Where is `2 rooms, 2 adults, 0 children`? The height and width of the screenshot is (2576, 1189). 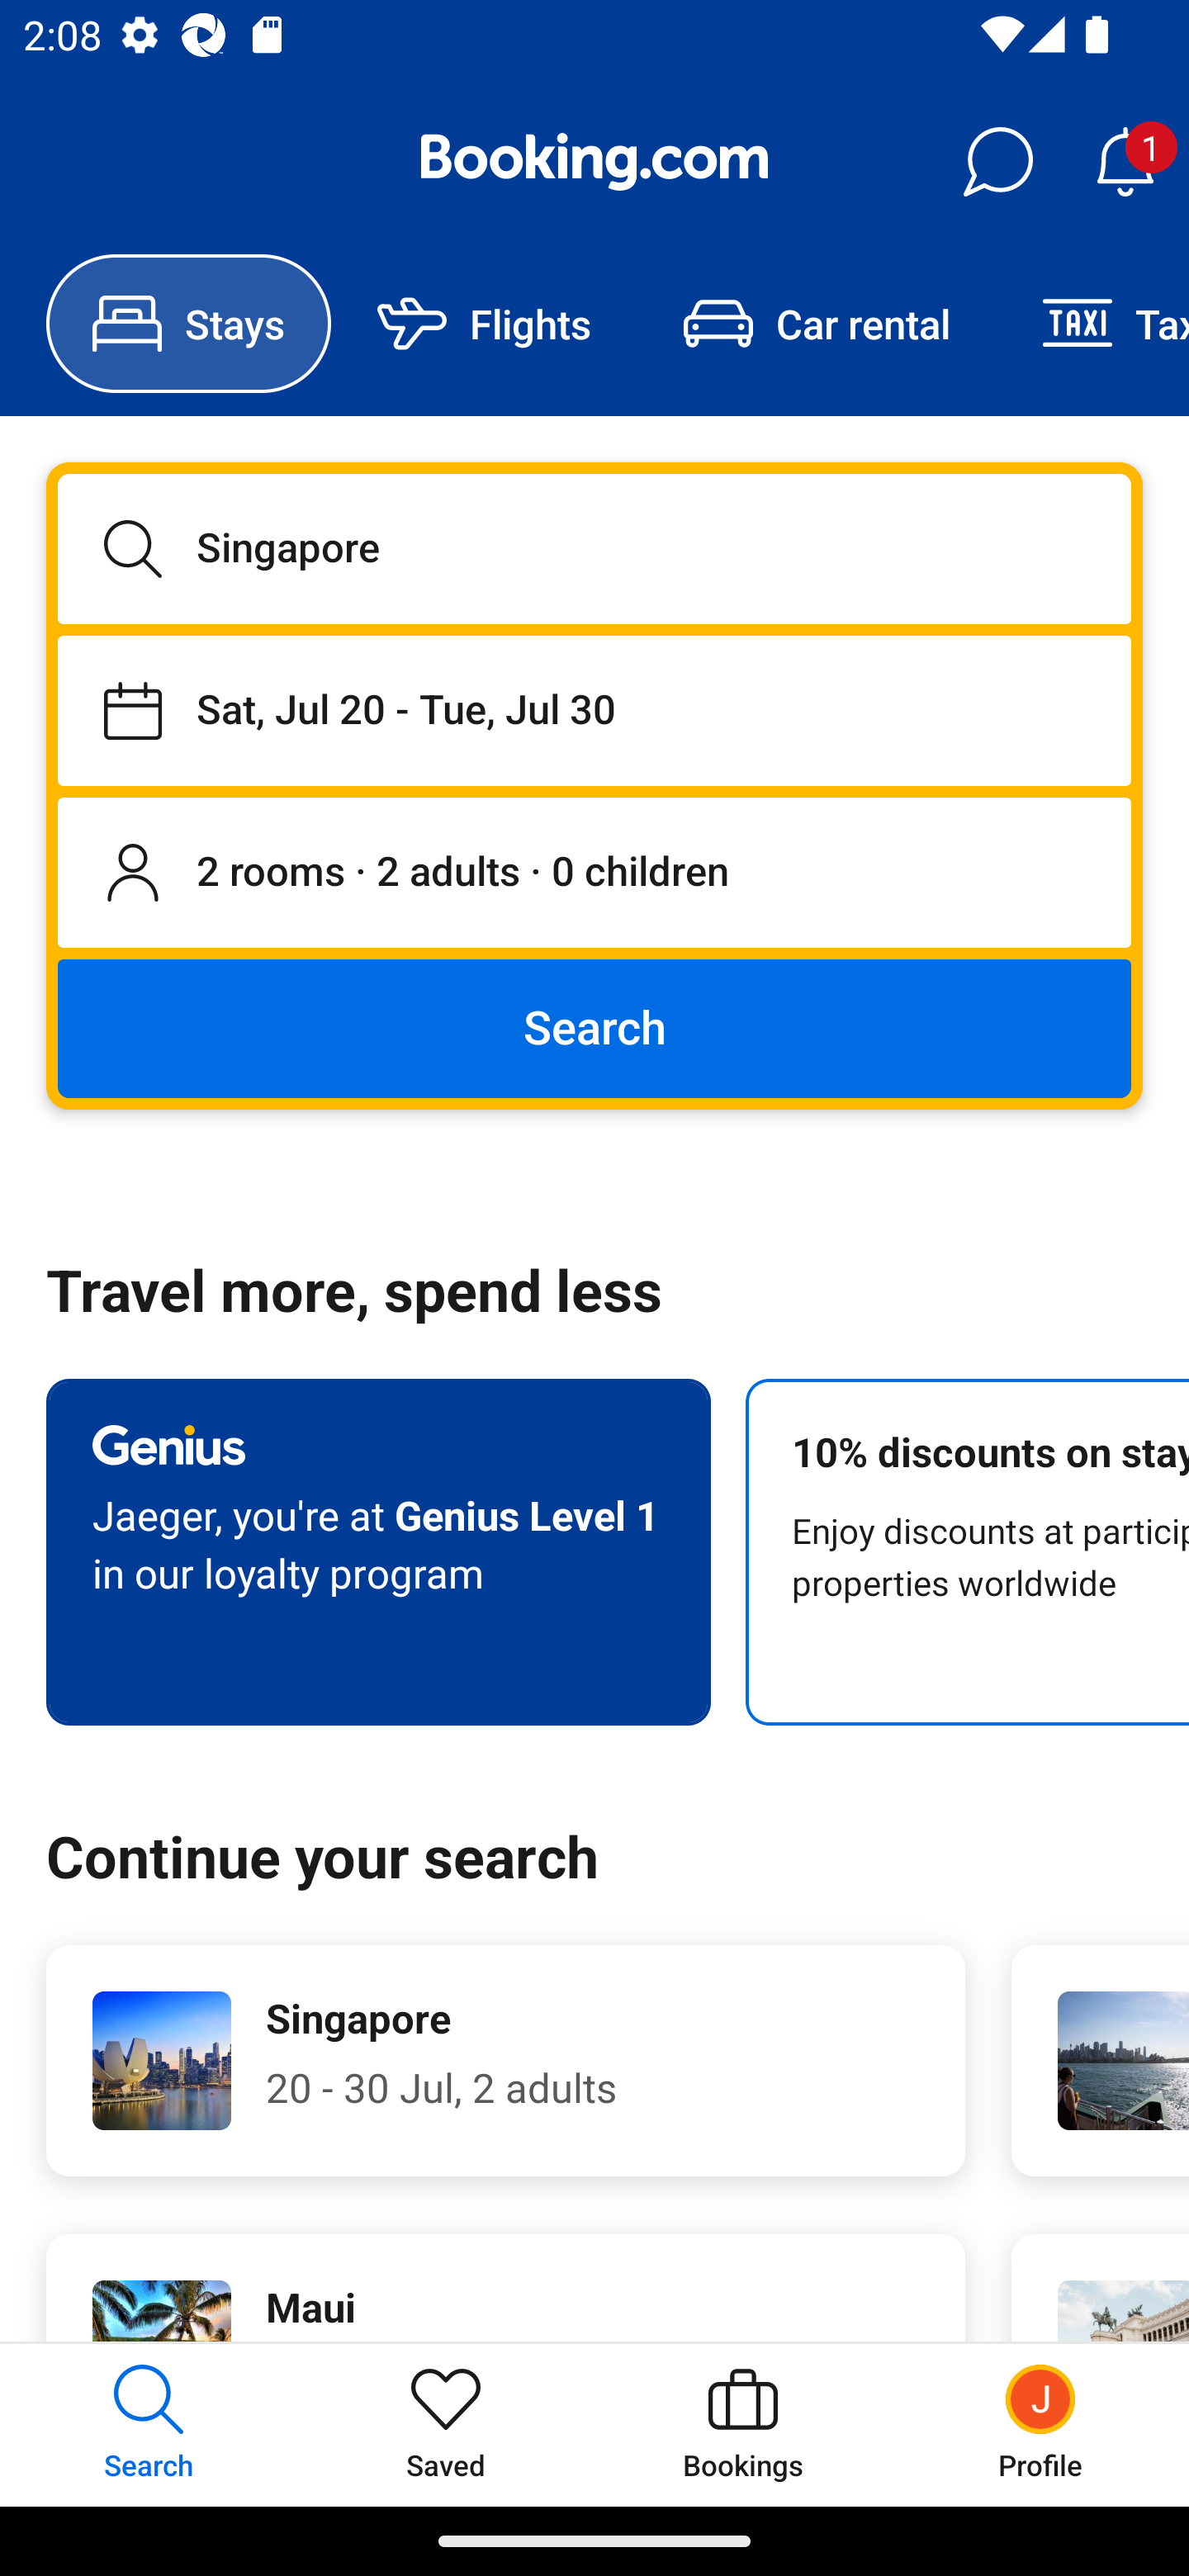
2 rooms, 2 adults, 0 children is located at coordinates (594, 874).